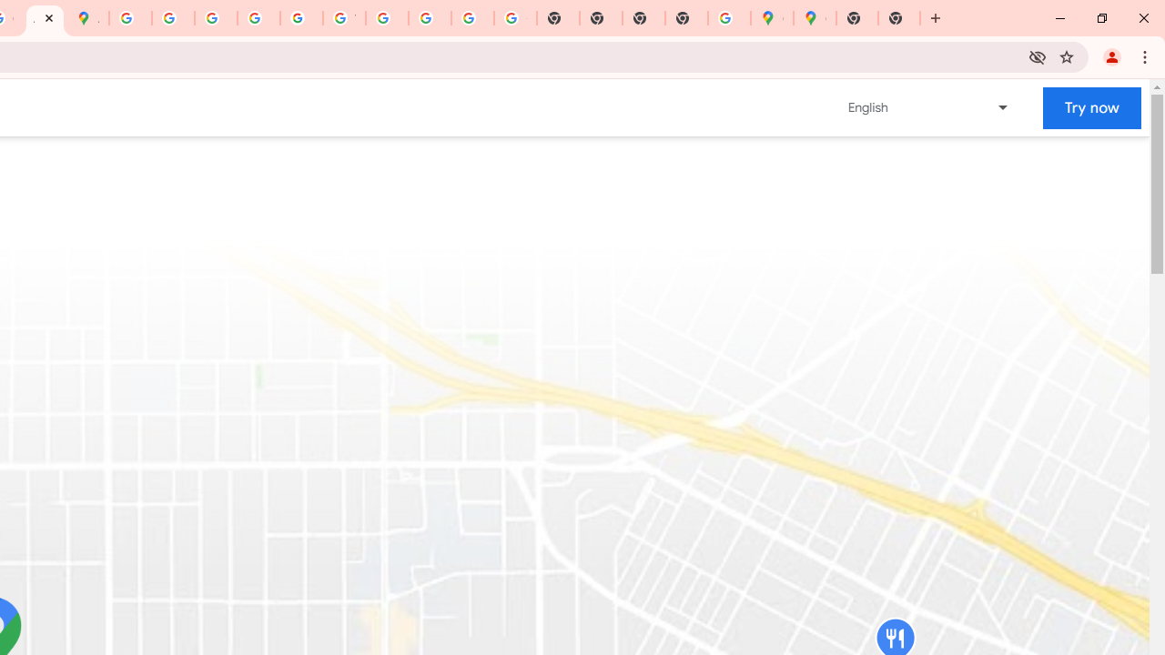 The height and width of the screenshot is (655, 1165). I want to click on New Tab, so click(857, 18).